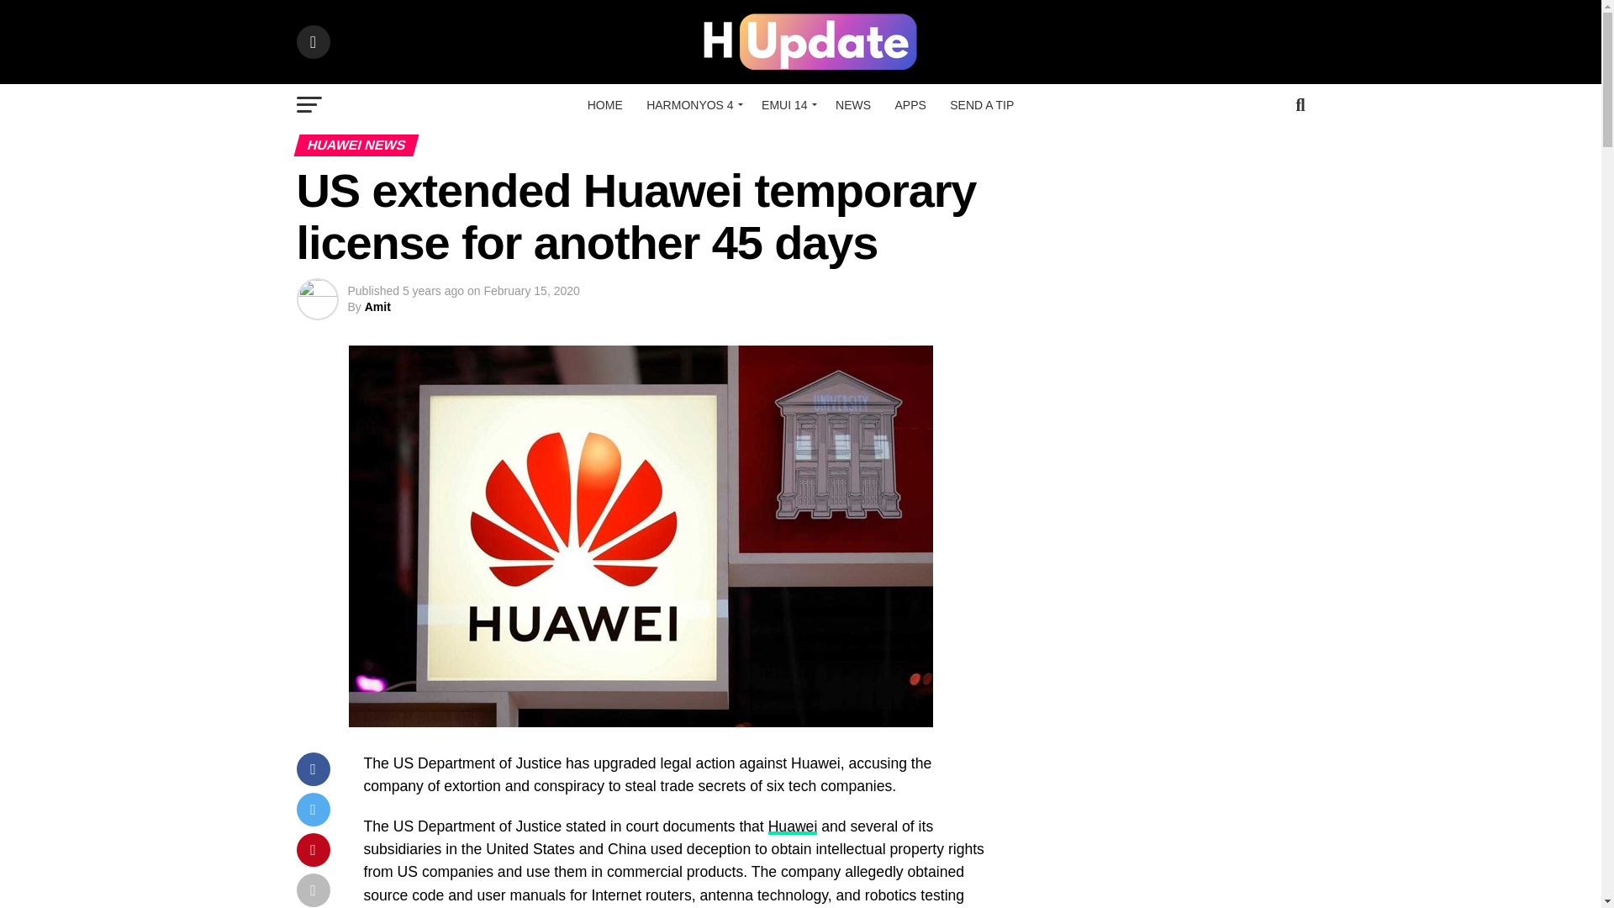 The image size is (1614, 908). What do you see at coordinates (787, 105) in the screenshot?
I see `EMUI 14` at bounding box center [787, 105].